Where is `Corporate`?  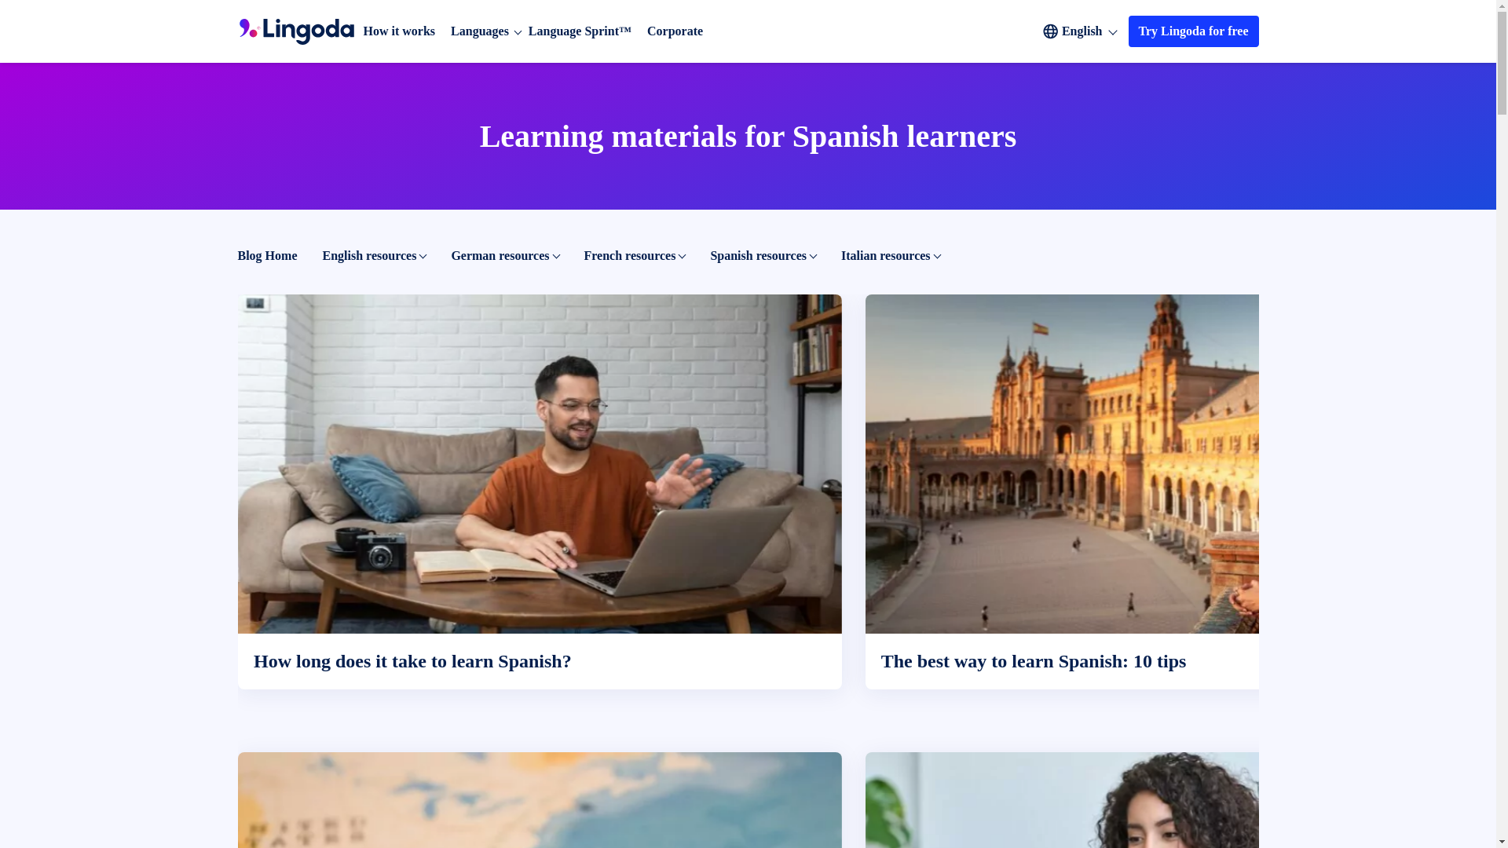
Corporate is located at coordinates (675, 31).